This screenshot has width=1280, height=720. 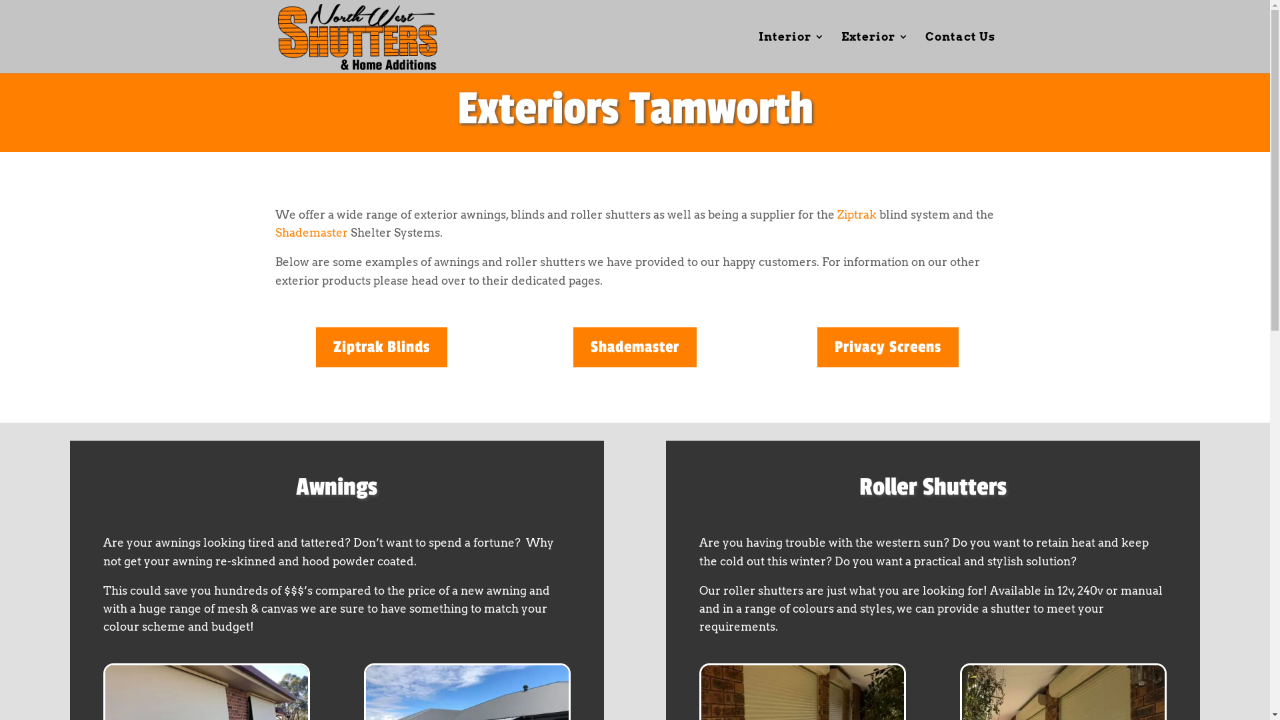 I want to click on Interior, so click(x=792, y=53).